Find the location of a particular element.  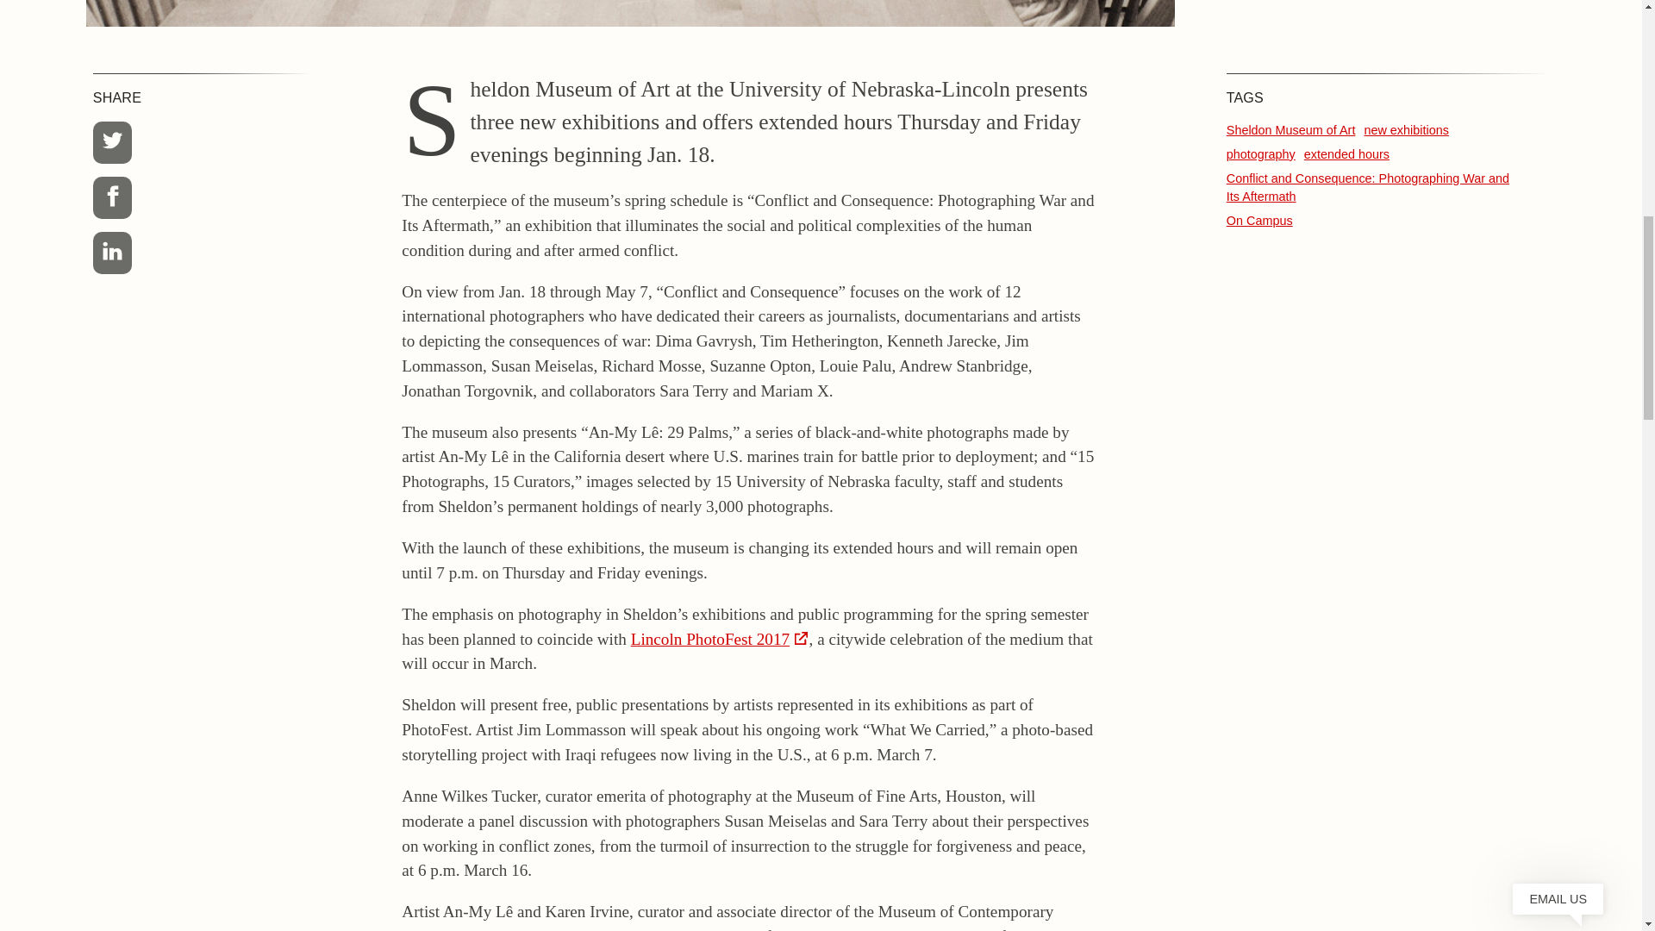

On Campus is located at coordinates (1258, 221).